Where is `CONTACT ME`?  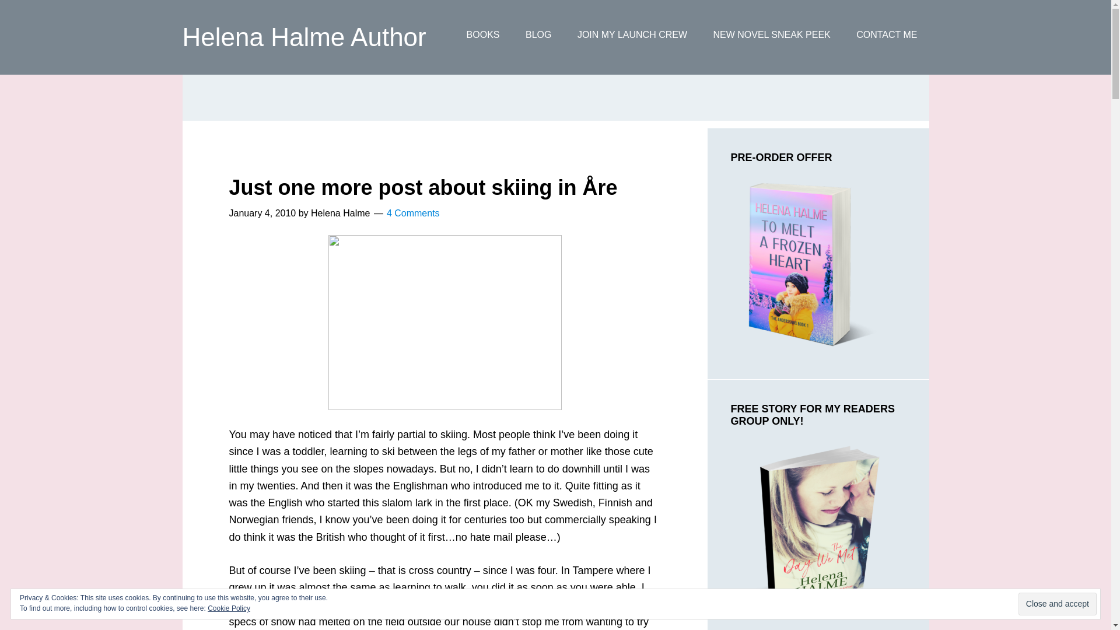
CONTACT ME is located at coordinates (886, 35).